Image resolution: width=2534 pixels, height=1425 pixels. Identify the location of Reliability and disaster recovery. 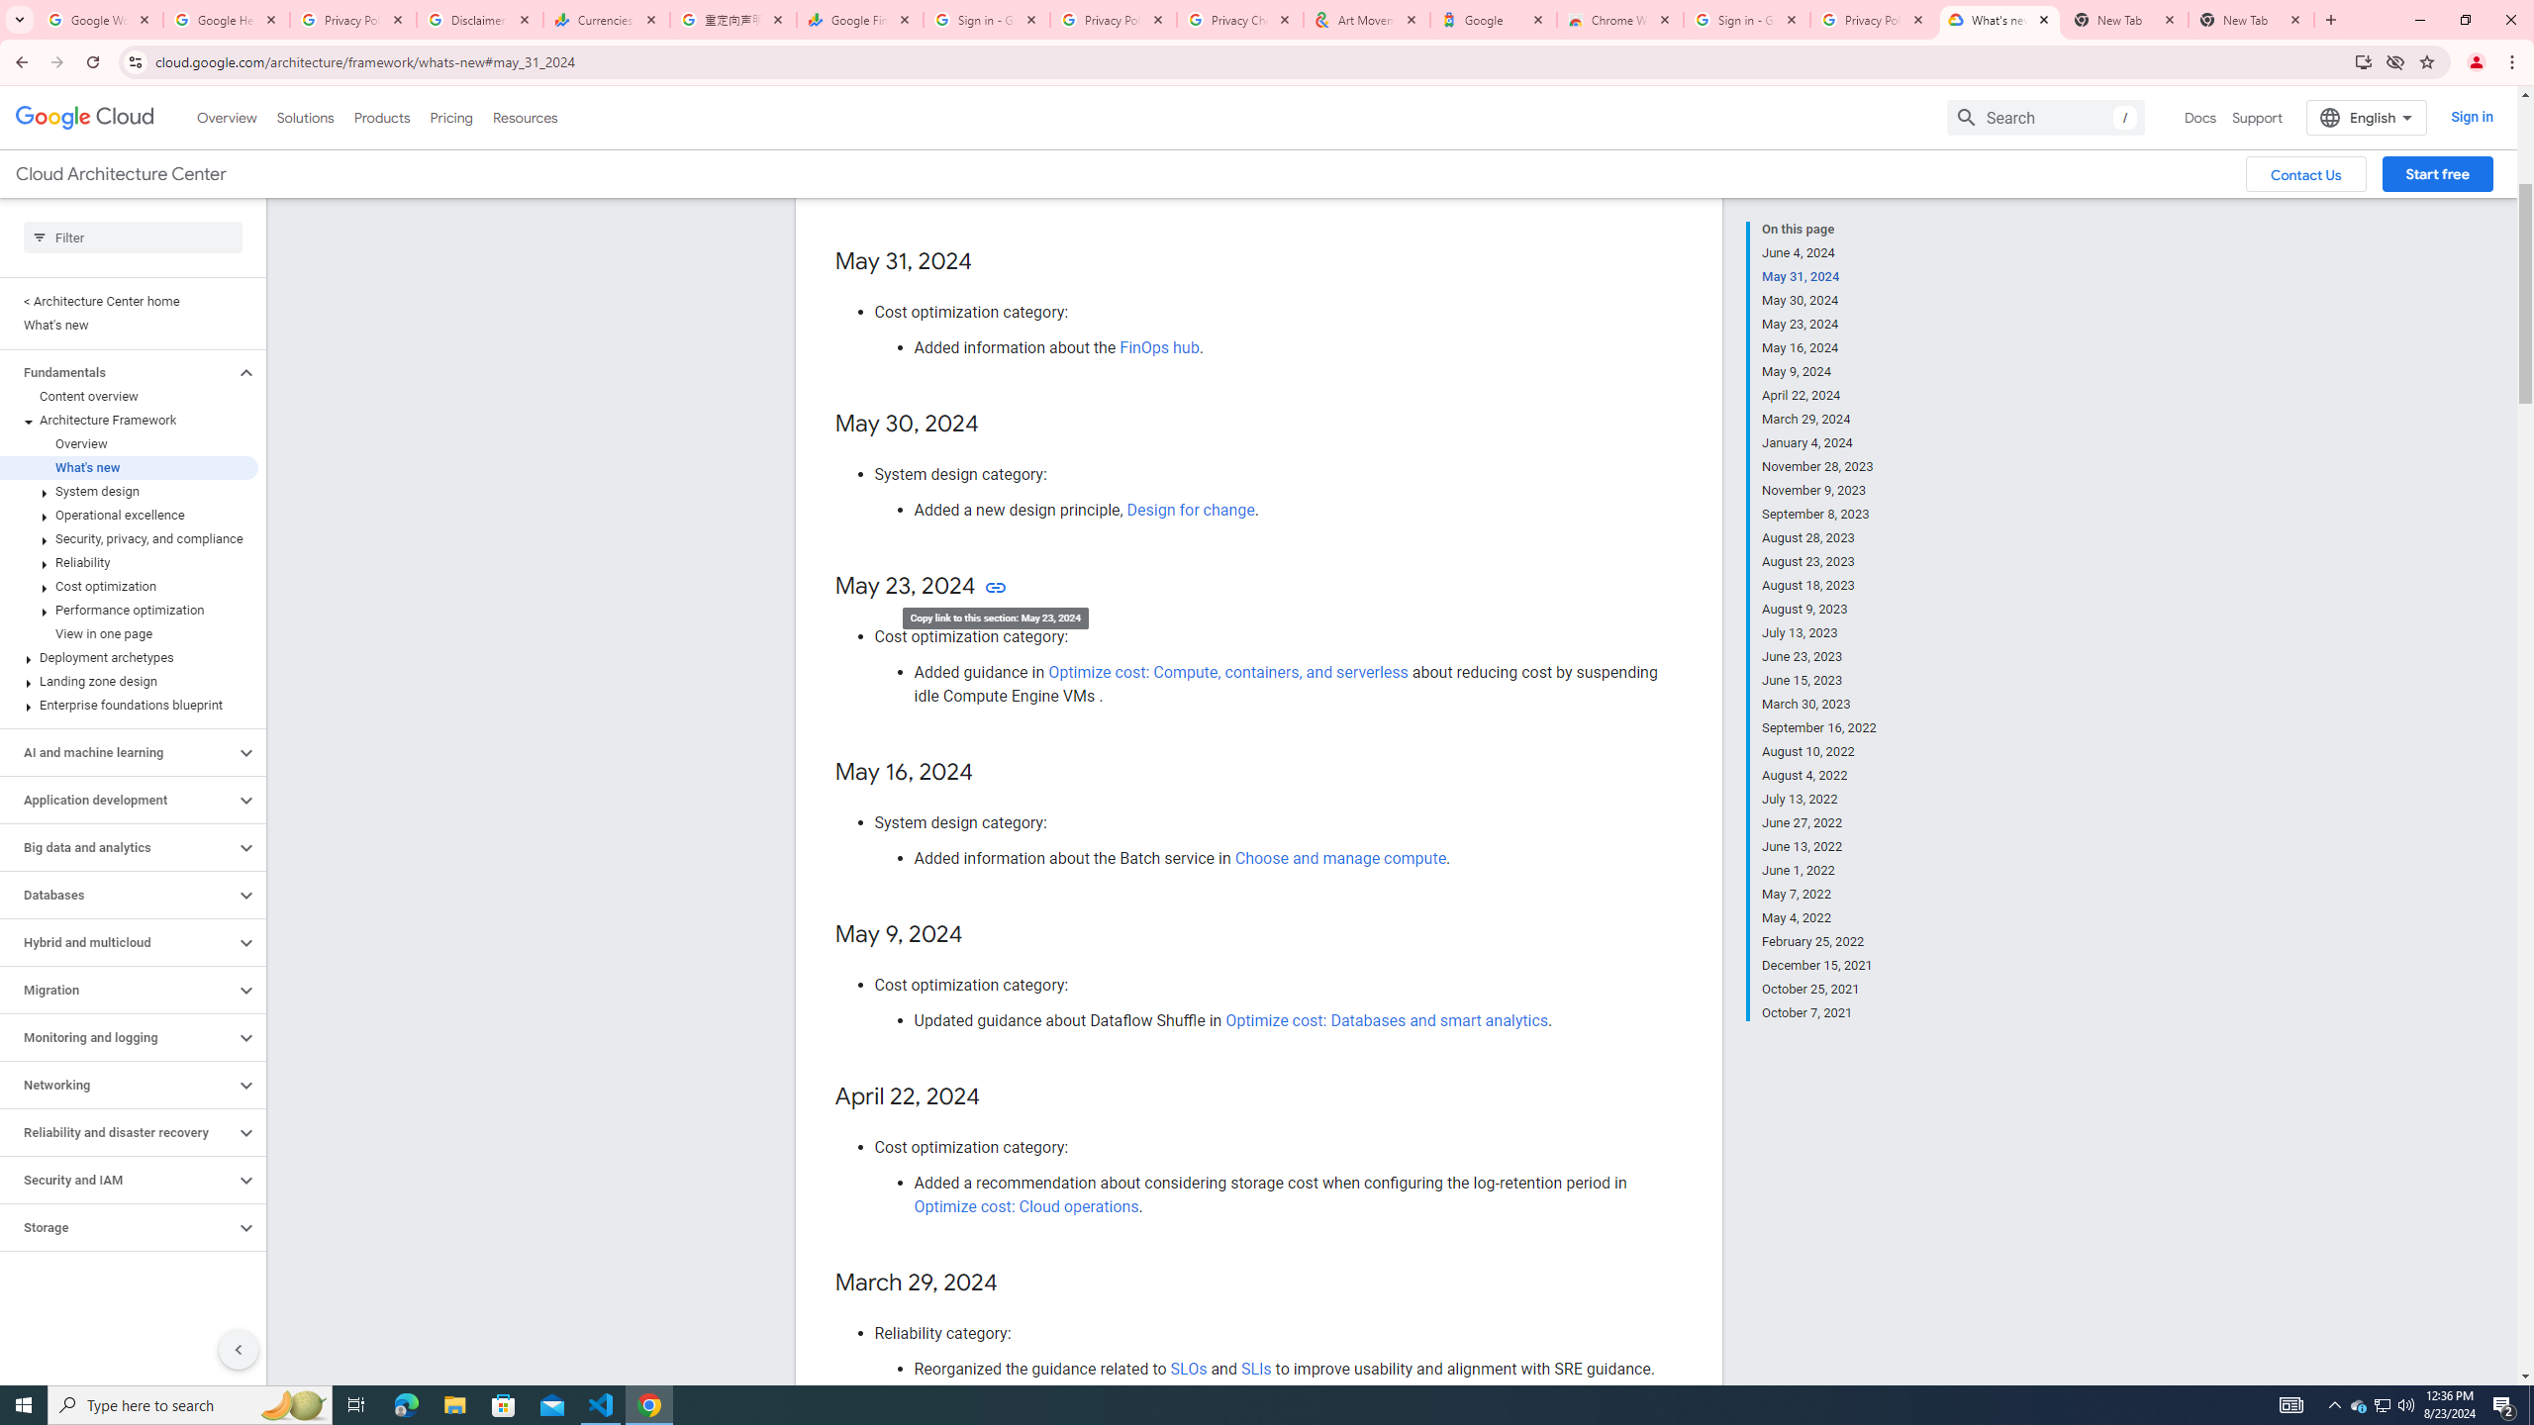
(118, 1132).